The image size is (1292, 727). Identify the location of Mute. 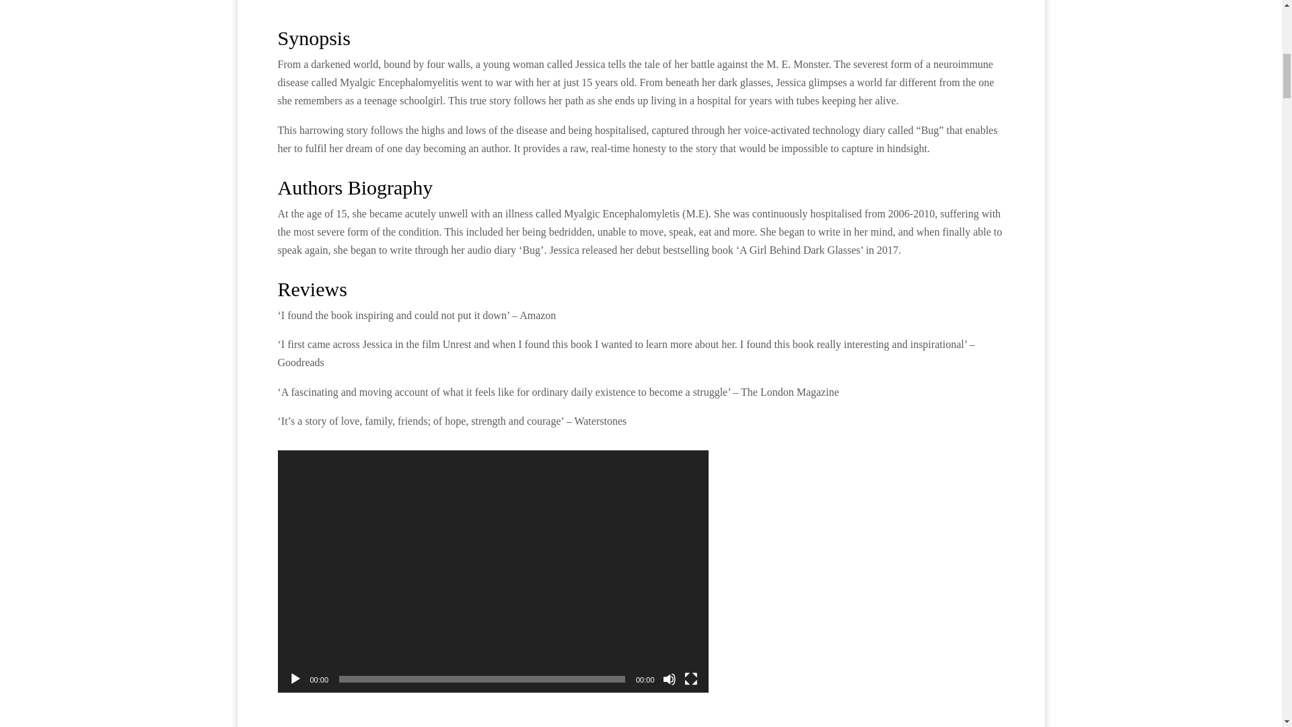
(669, 679).